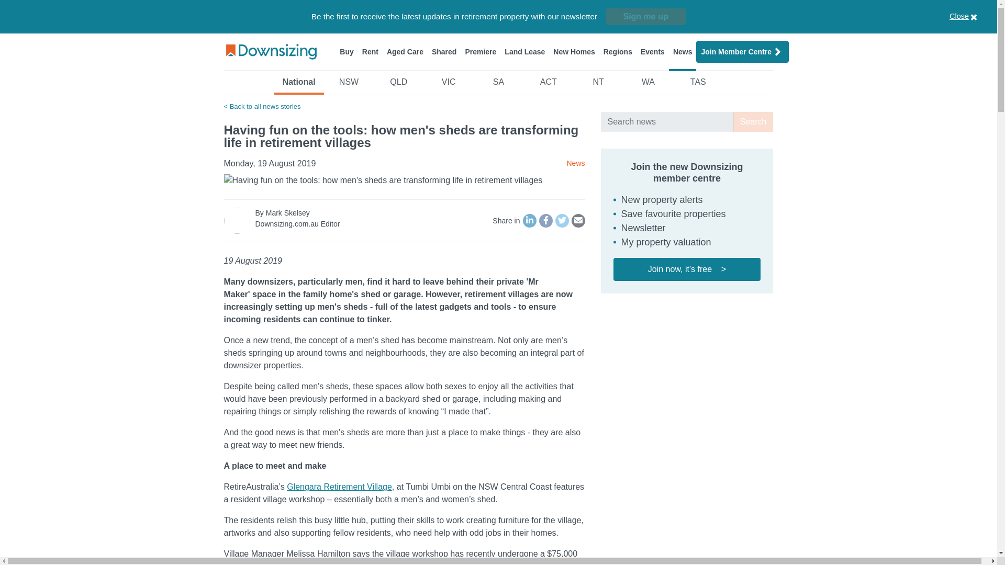  What do you see at coordinates (347, 51) in the screenshot?
I see `Buy` at bounding box center [347, 51].